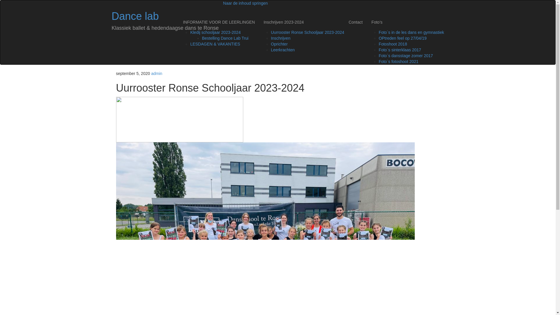 The height and width of the screenshot is (315, 560). I want to click on Foto`s fotoshoot 2021, so click(398, 62).